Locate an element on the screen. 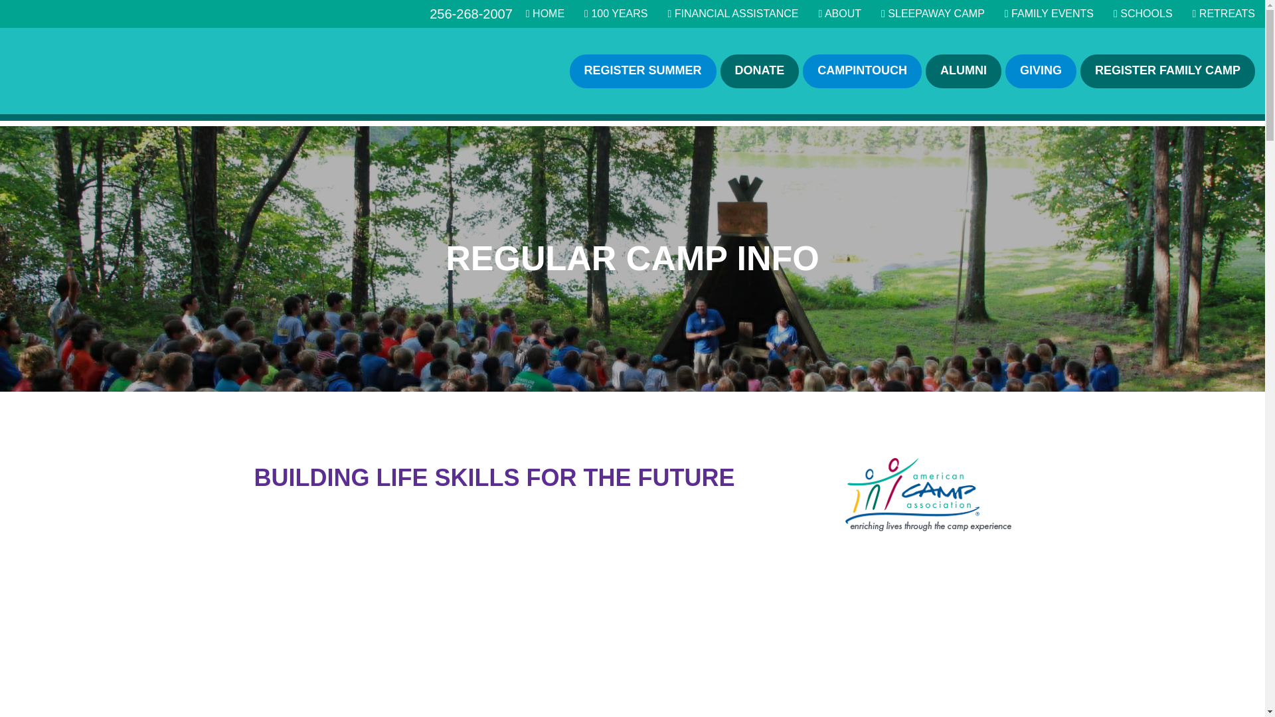  SCHOOLS is located at coordinates (1143, 13).